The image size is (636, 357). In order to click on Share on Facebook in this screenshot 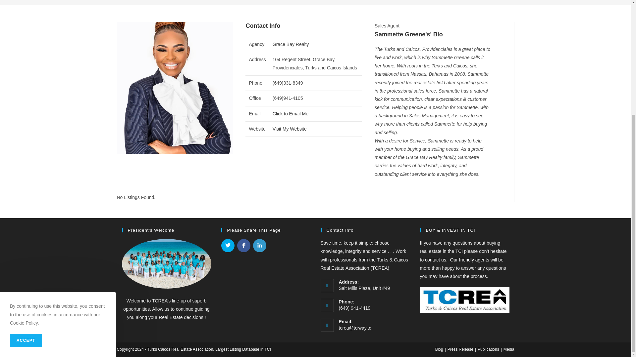, I will do `click(244, 245)`.